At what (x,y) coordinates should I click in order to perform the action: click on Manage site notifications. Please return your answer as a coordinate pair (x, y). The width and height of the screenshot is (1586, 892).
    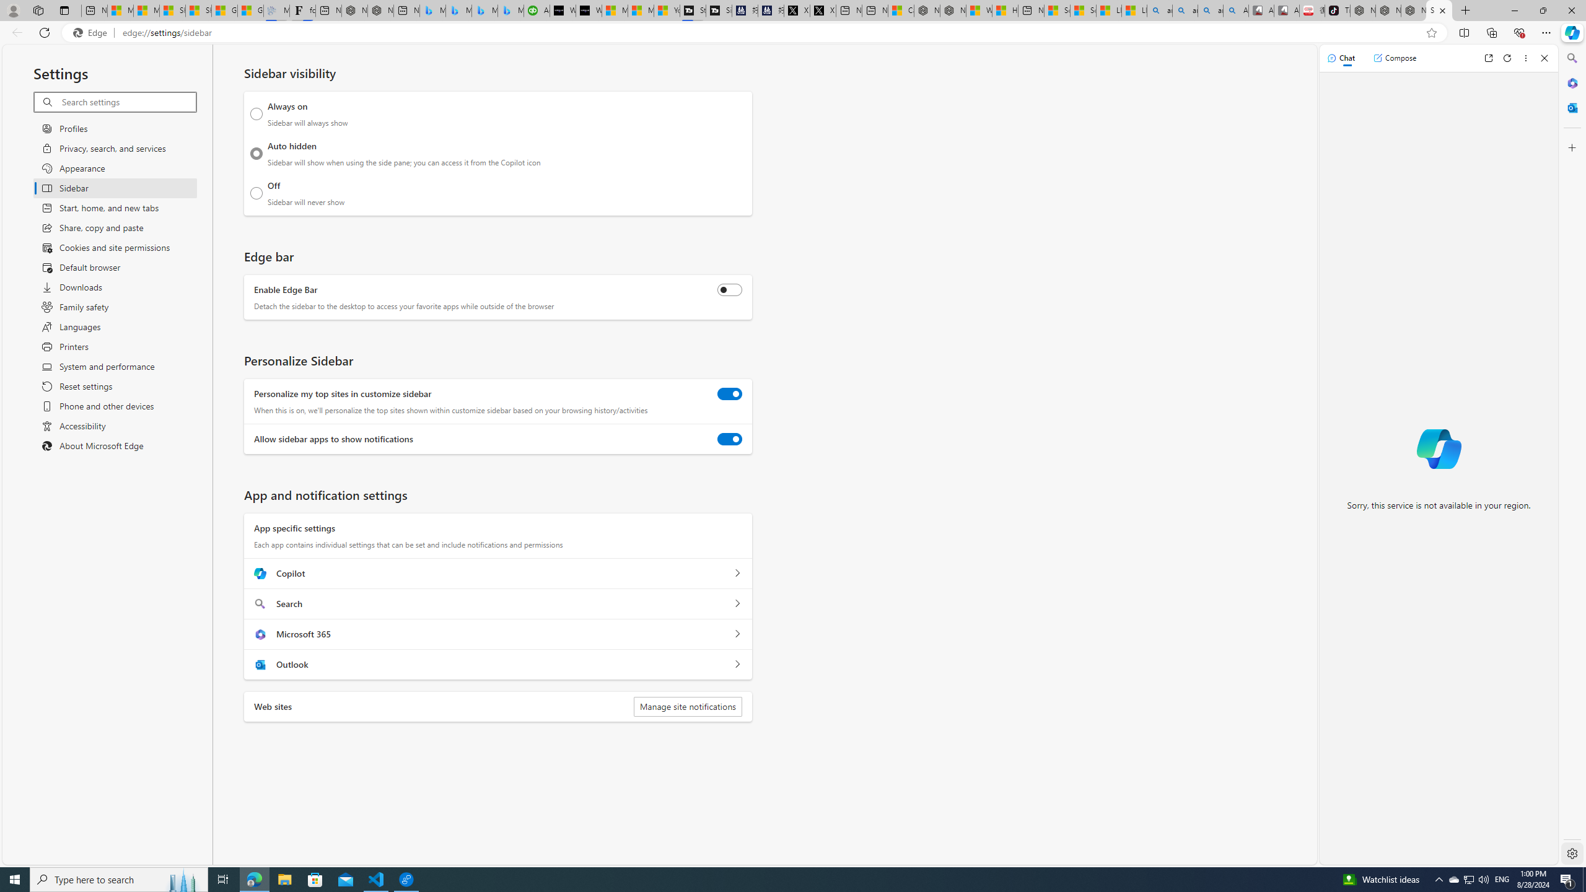
    Looking at the image, I should click on (688, 706).